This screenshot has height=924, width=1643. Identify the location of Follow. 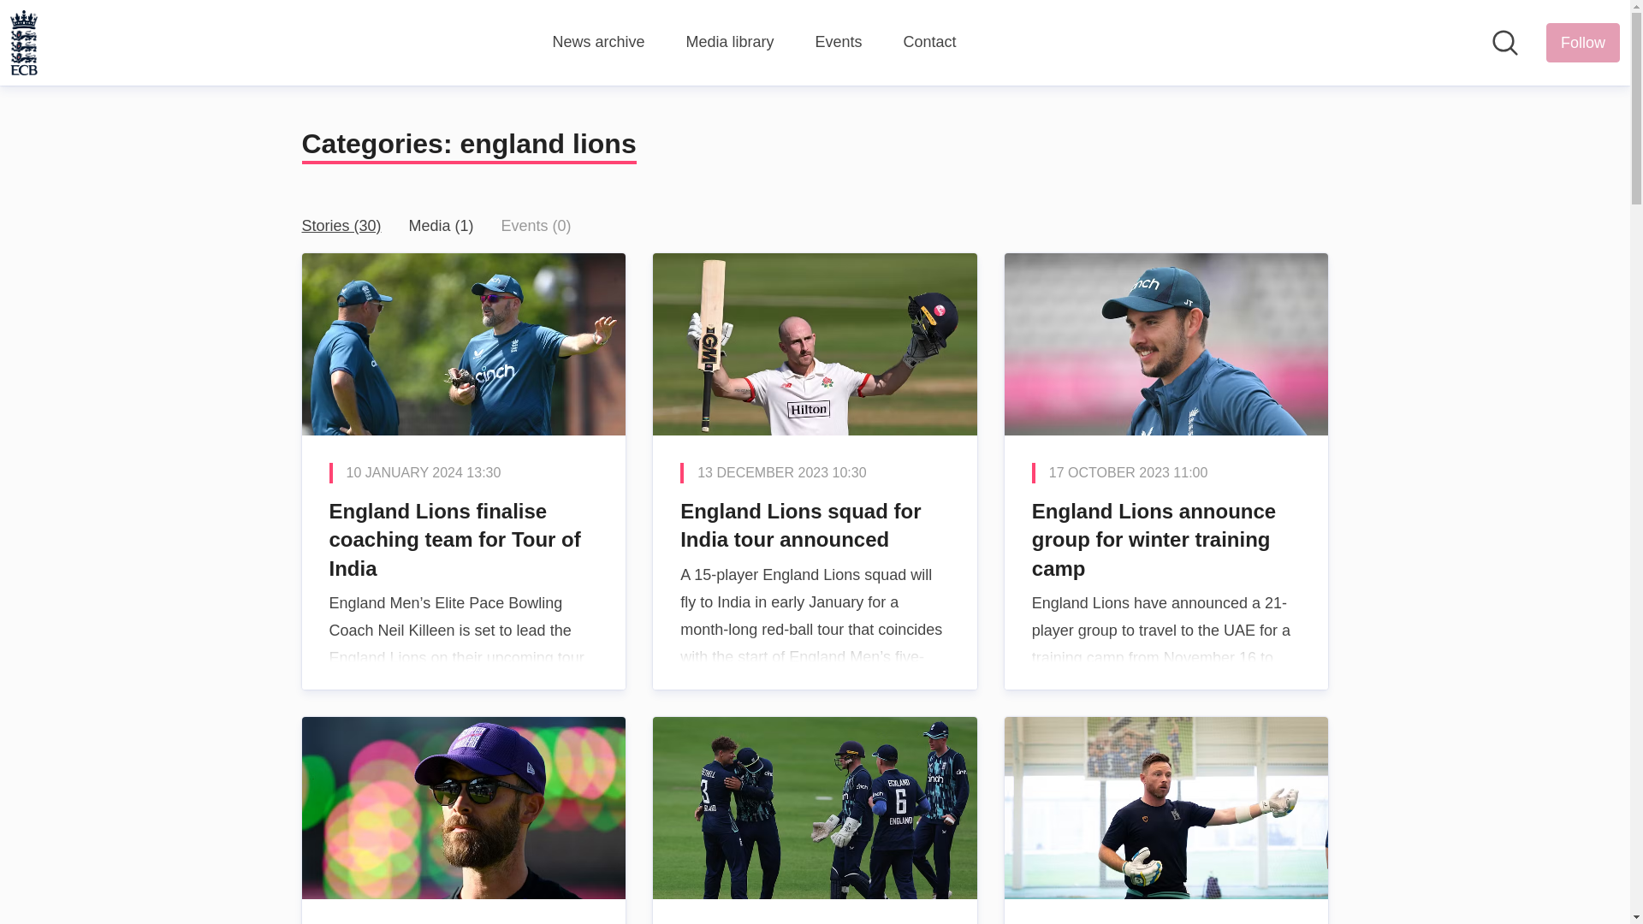
(1583, 43).